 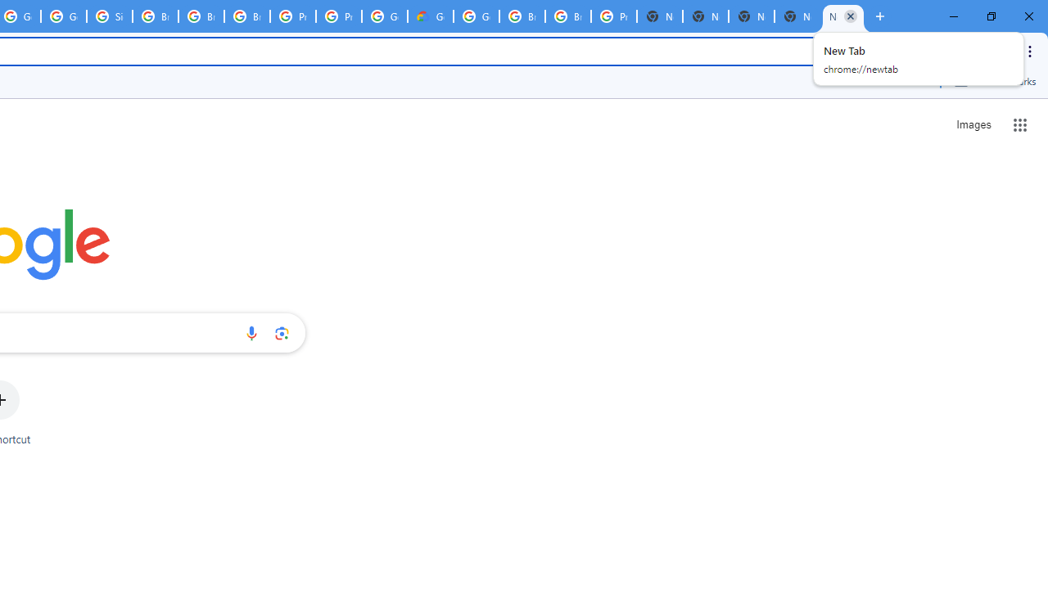 I want to click on New Tab, so click(x=843, y=16).